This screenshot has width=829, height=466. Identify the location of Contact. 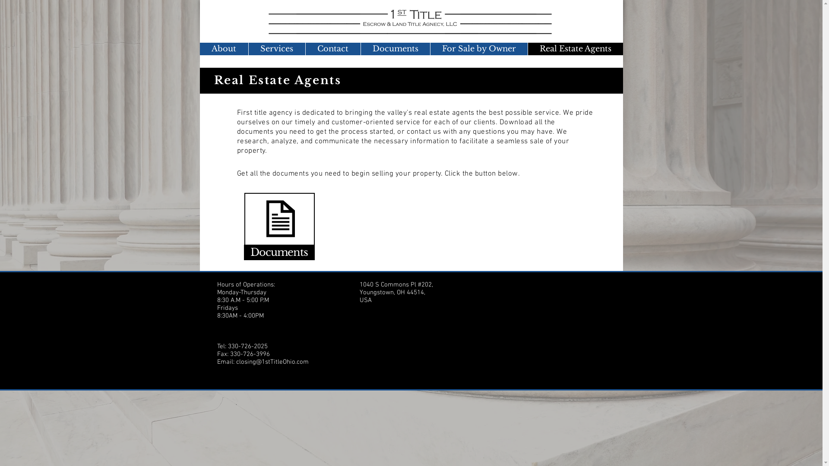
(332, 49).